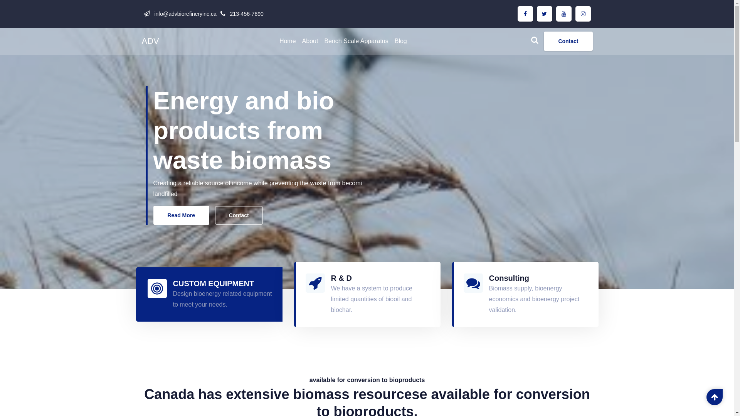 The image size is (740, 416). I want to click on ADV, so click(150, 41).